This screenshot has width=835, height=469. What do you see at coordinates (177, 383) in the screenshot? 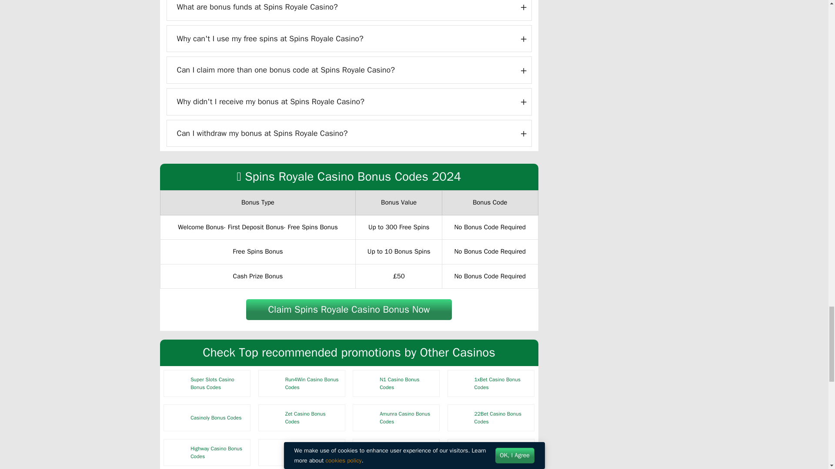
I see `Super Slots Casino` at bounding box center [177, 383].